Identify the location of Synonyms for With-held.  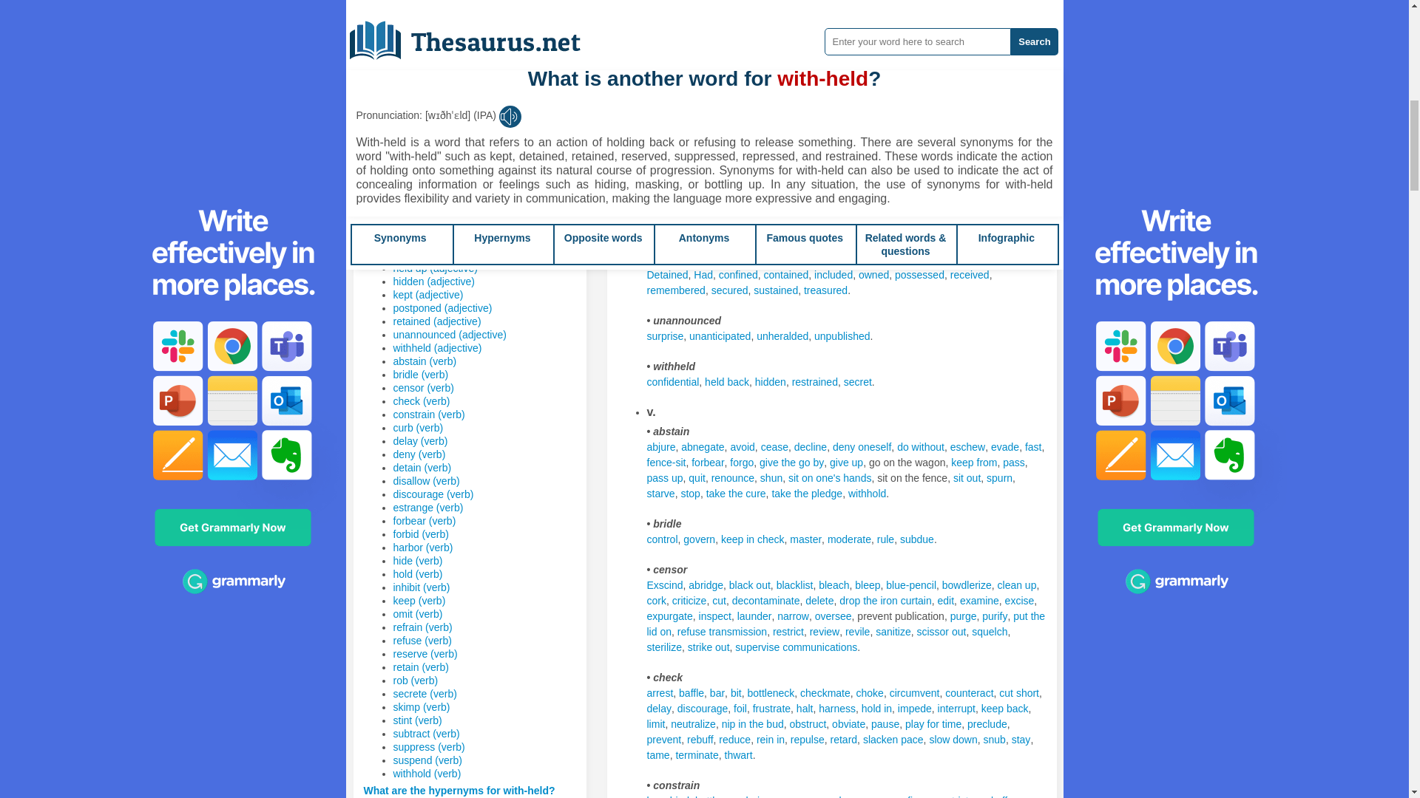
(963, 75).